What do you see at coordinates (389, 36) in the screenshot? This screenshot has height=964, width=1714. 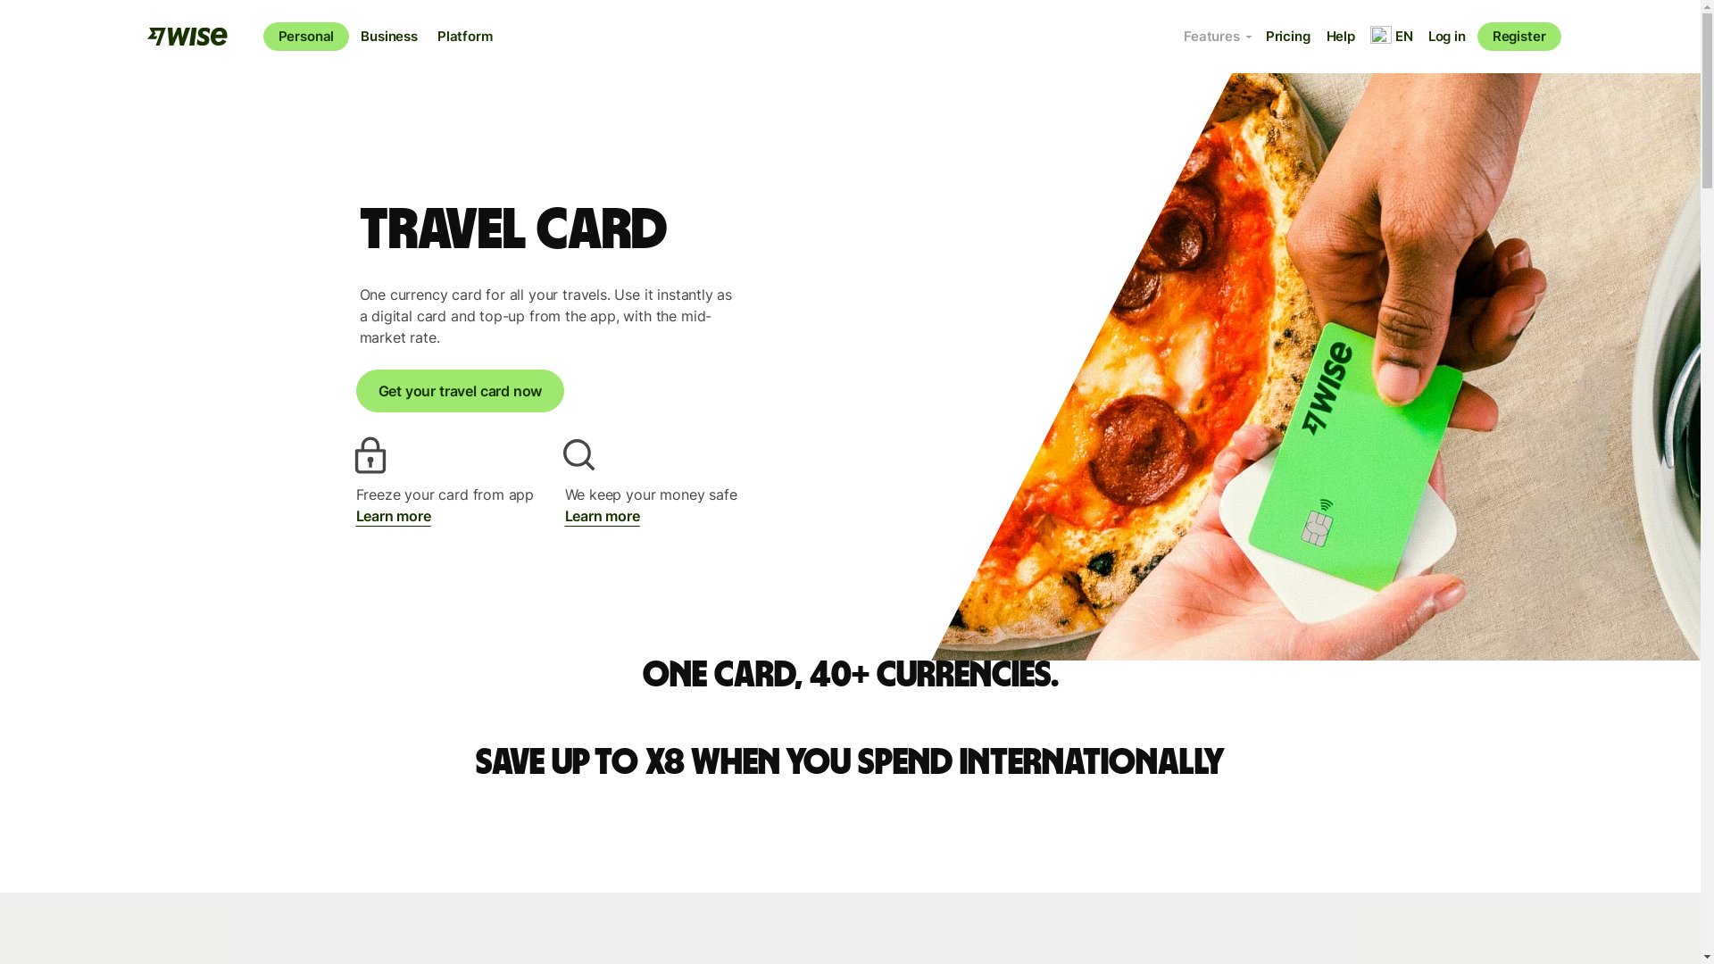 I see `Business` at bounding box center [389, 36].